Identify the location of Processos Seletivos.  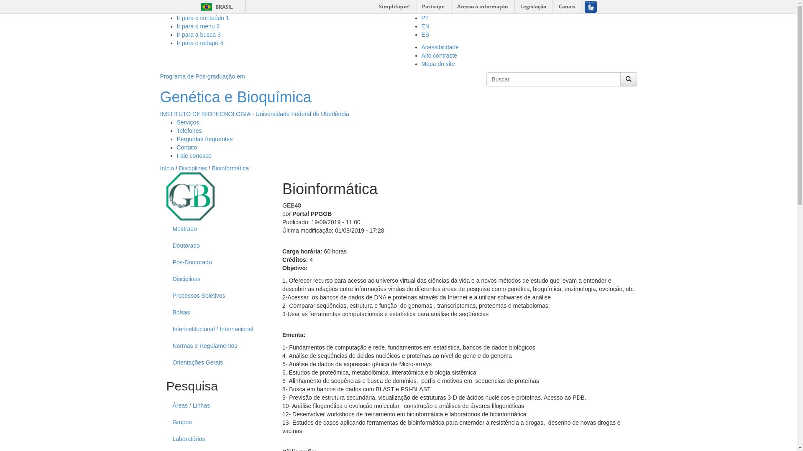
(215, 296).